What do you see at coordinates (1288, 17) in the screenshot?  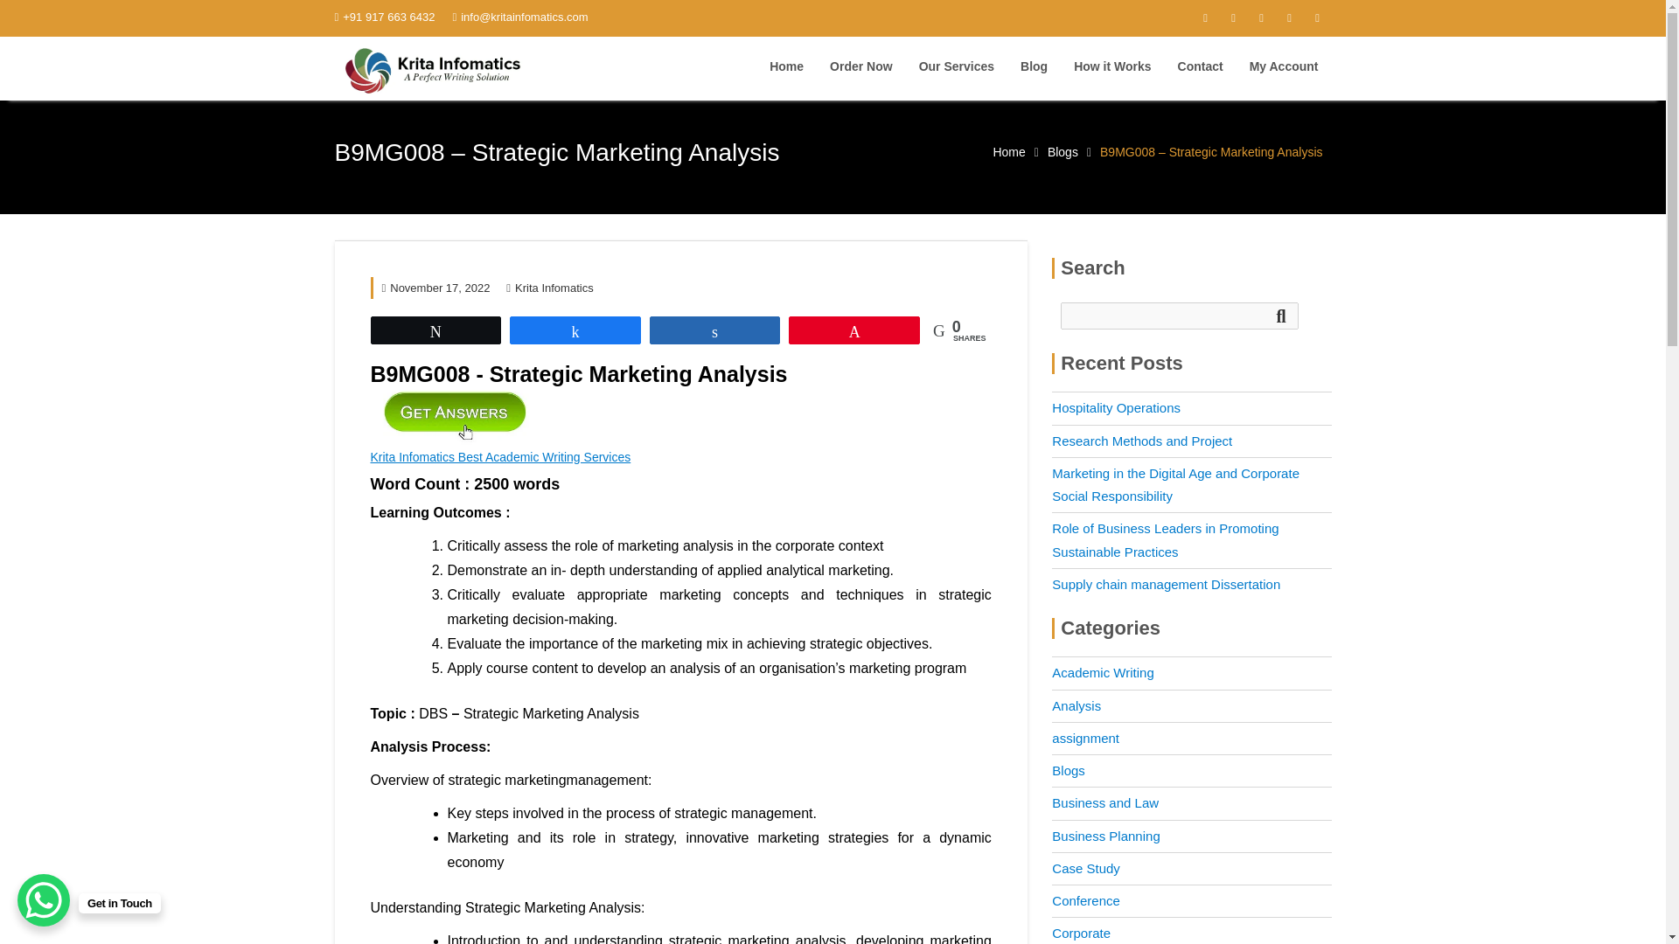 I see `Pinterest` at bounding box center [1288, 17].